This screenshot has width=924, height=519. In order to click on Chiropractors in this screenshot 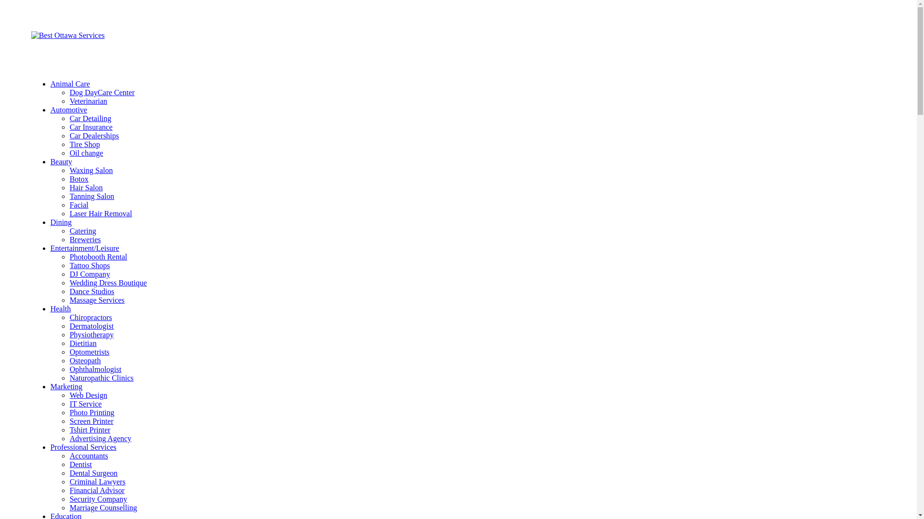, I will do `click(91, 317)`.